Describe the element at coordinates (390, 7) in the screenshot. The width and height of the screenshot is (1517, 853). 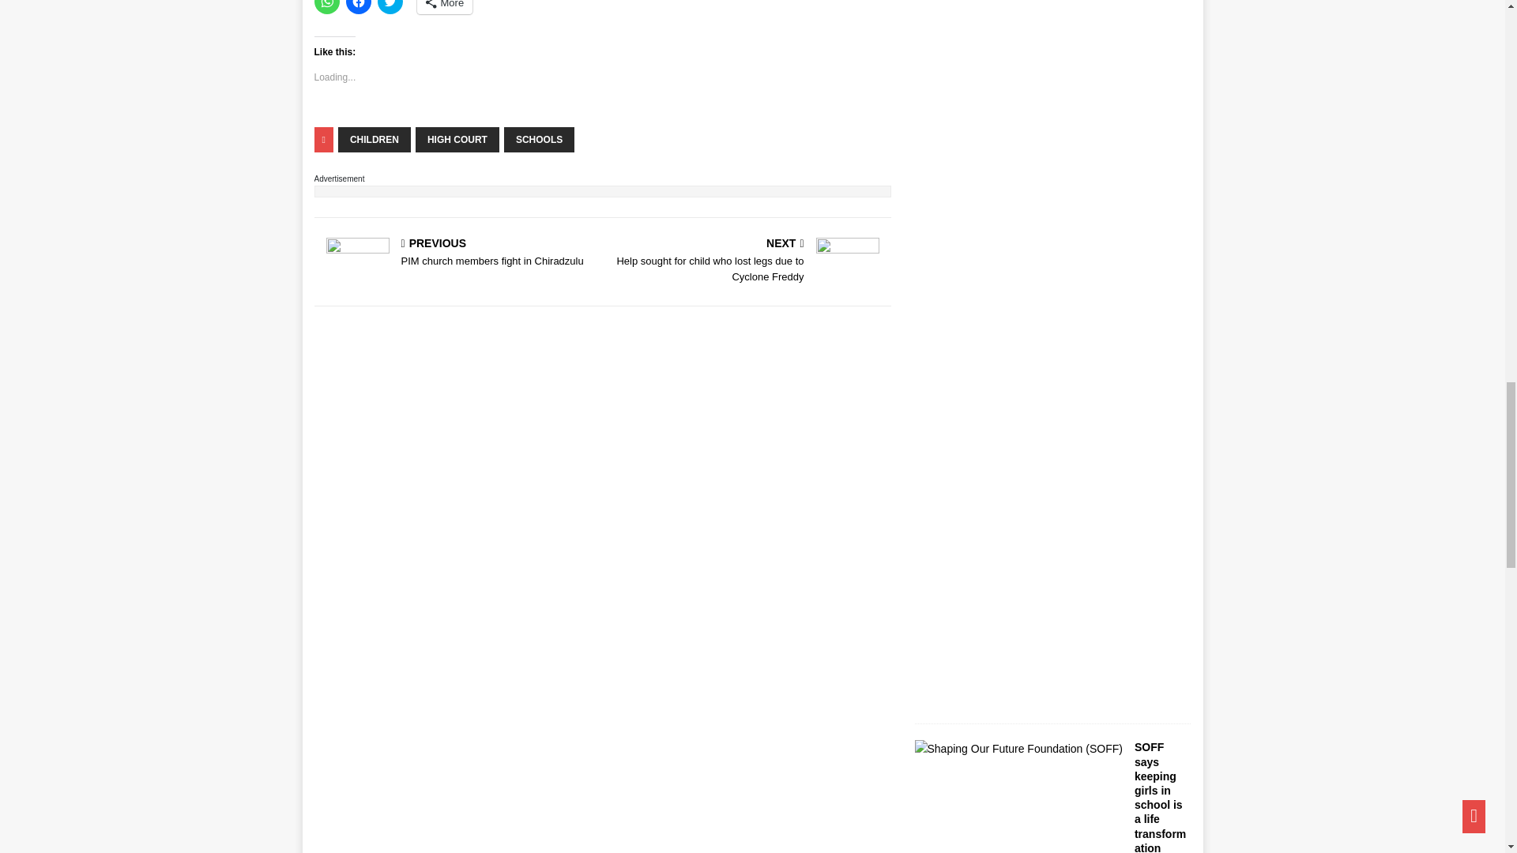
I see `Click to share on Twitter` at that location.